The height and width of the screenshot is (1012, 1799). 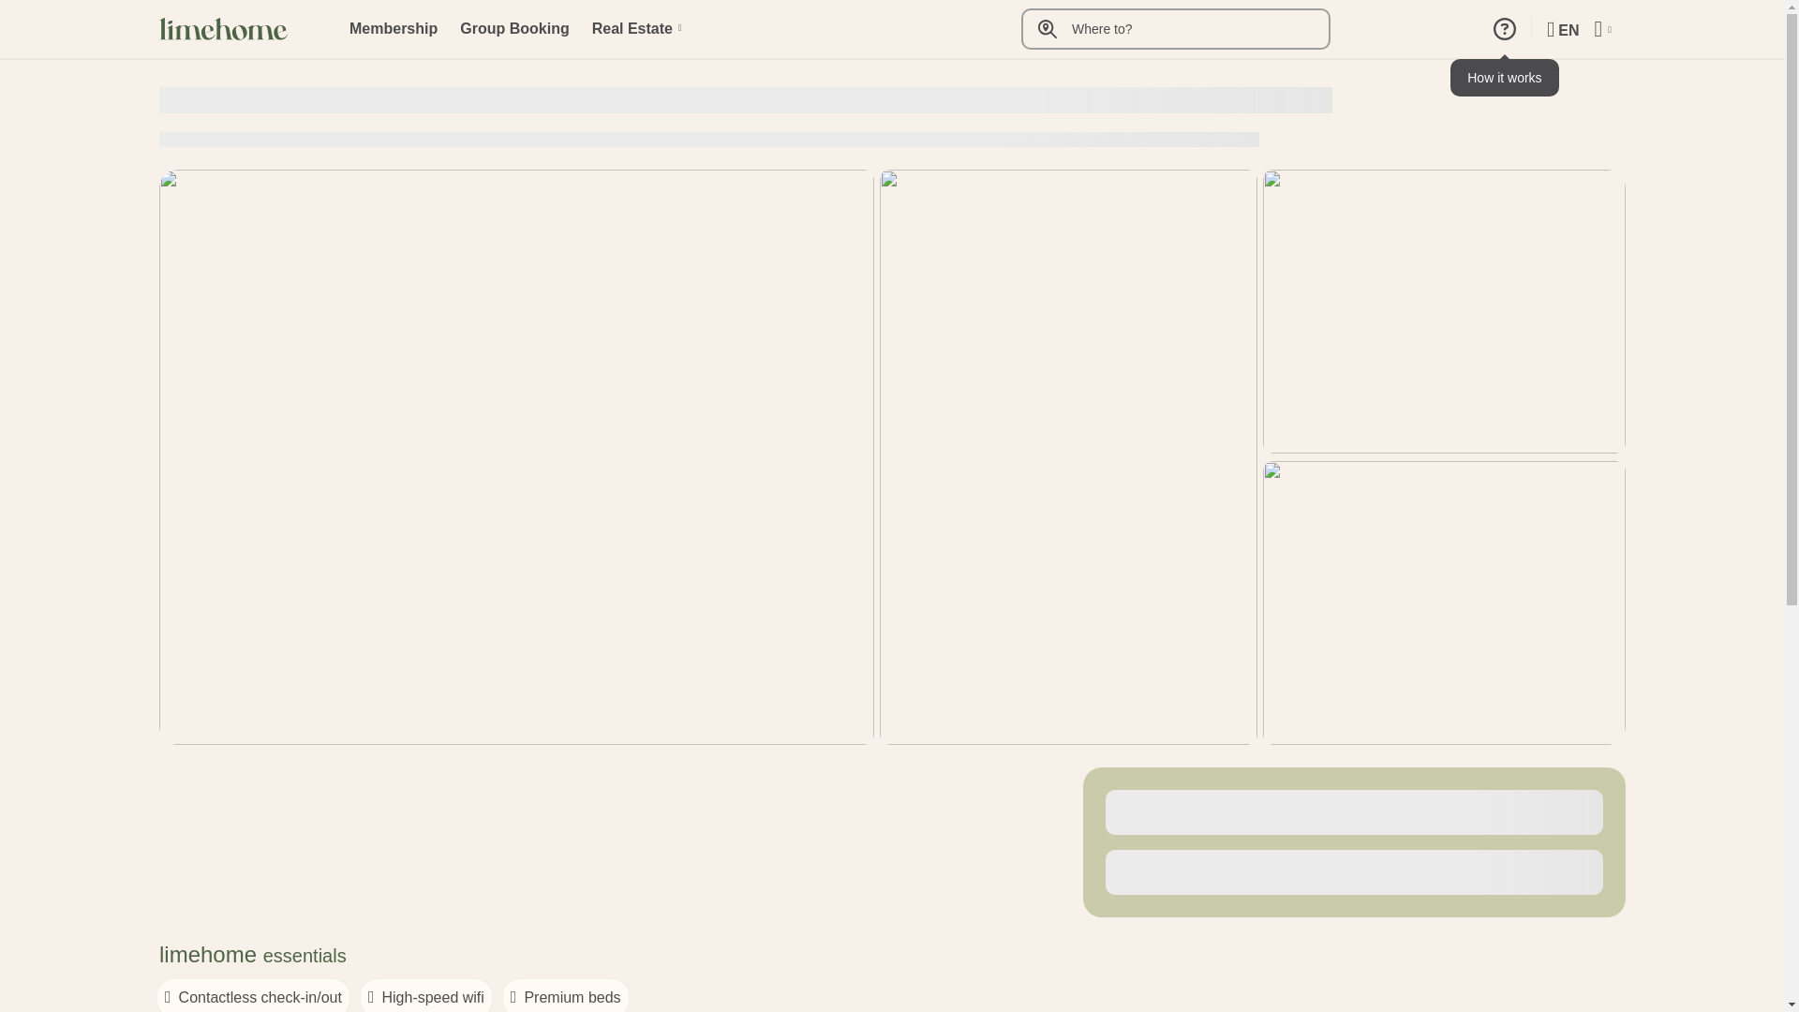 I want to click on EN, so click(x=1563, y=29).